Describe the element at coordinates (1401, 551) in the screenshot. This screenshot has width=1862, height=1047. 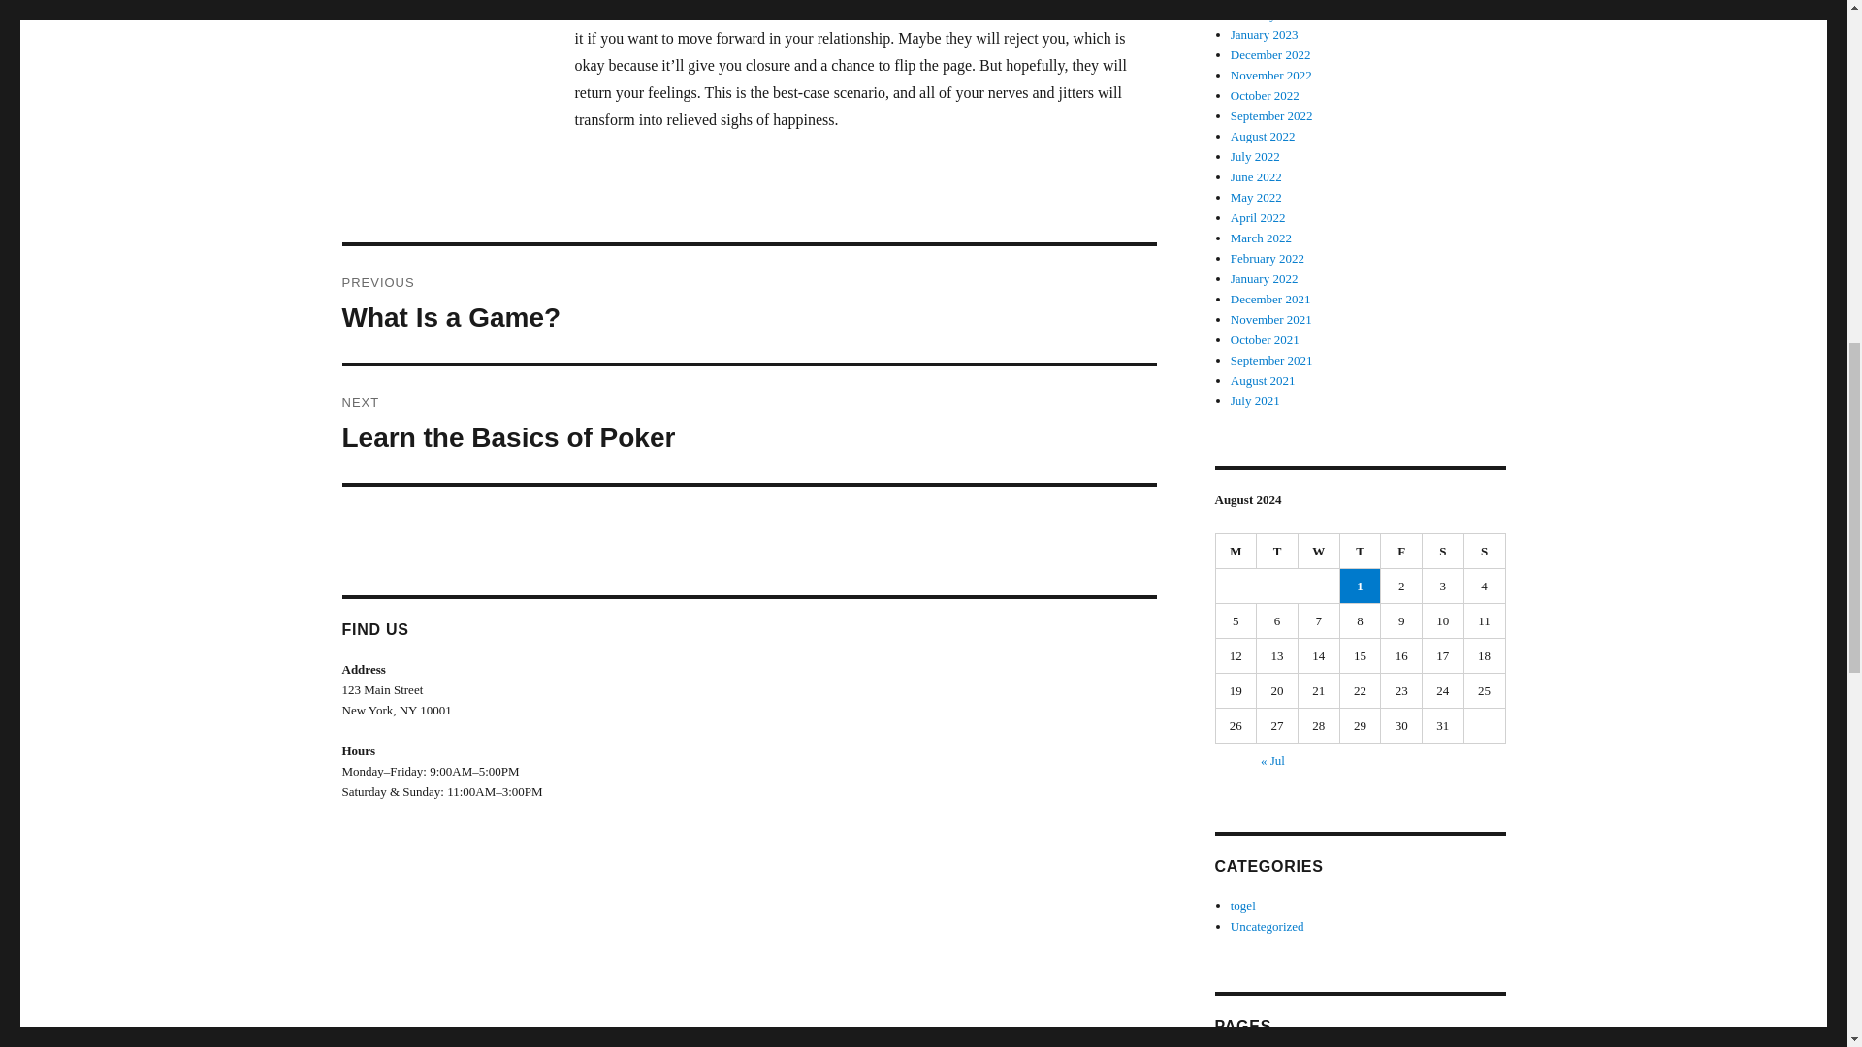
I see `Wednesday` at that location.